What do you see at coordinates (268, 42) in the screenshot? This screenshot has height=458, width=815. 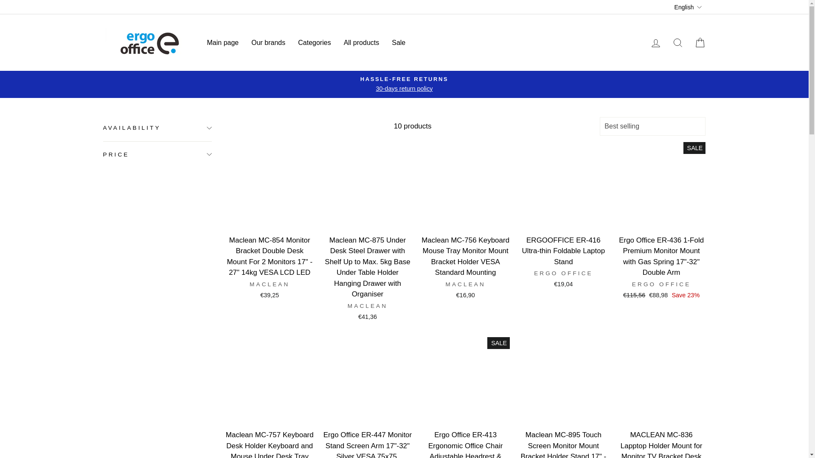 I see `Our brands` at bounding box center [268, 42].